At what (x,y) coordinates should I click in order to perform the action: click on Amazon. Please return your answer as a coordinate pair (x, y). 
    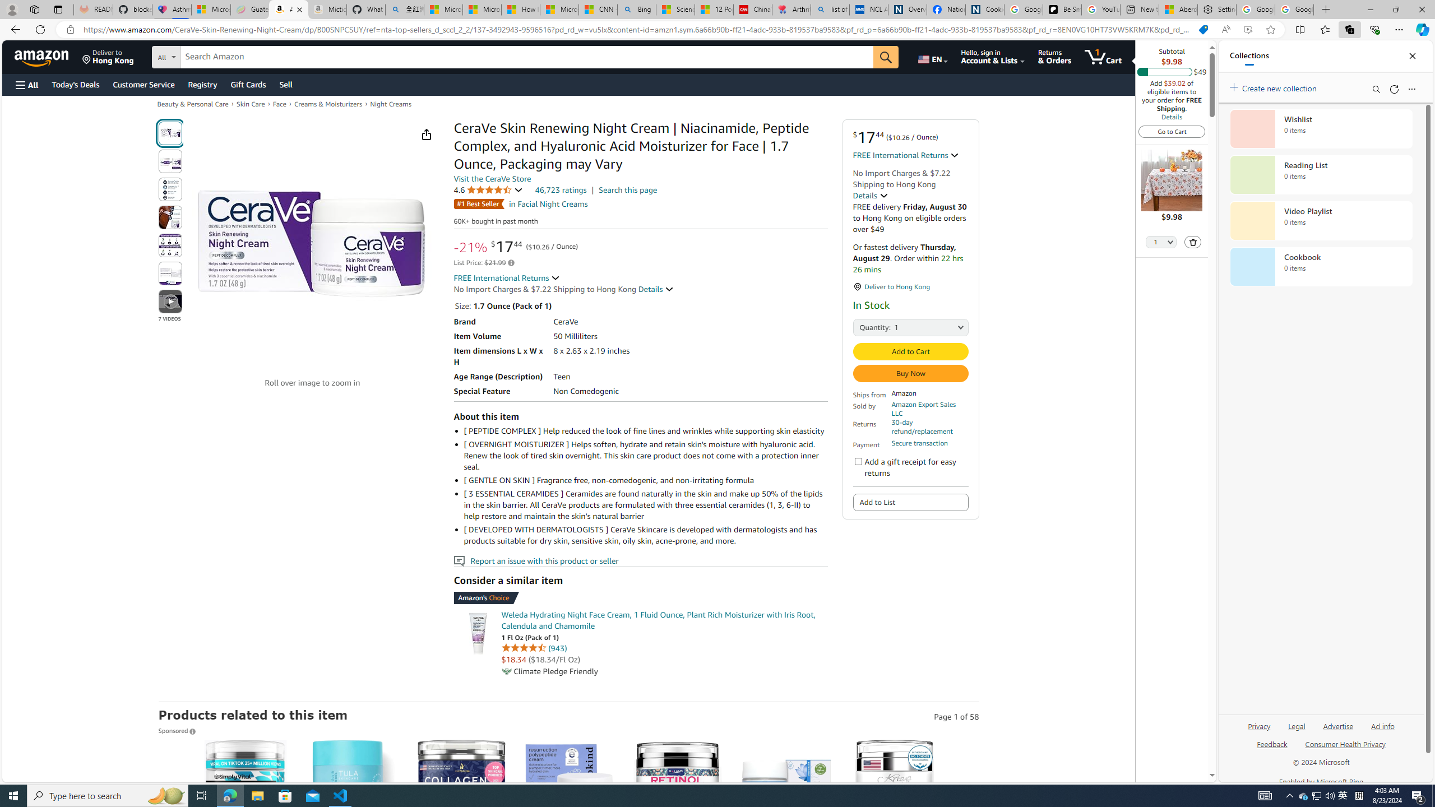
    Looking at the image, I should click on (43, 57).